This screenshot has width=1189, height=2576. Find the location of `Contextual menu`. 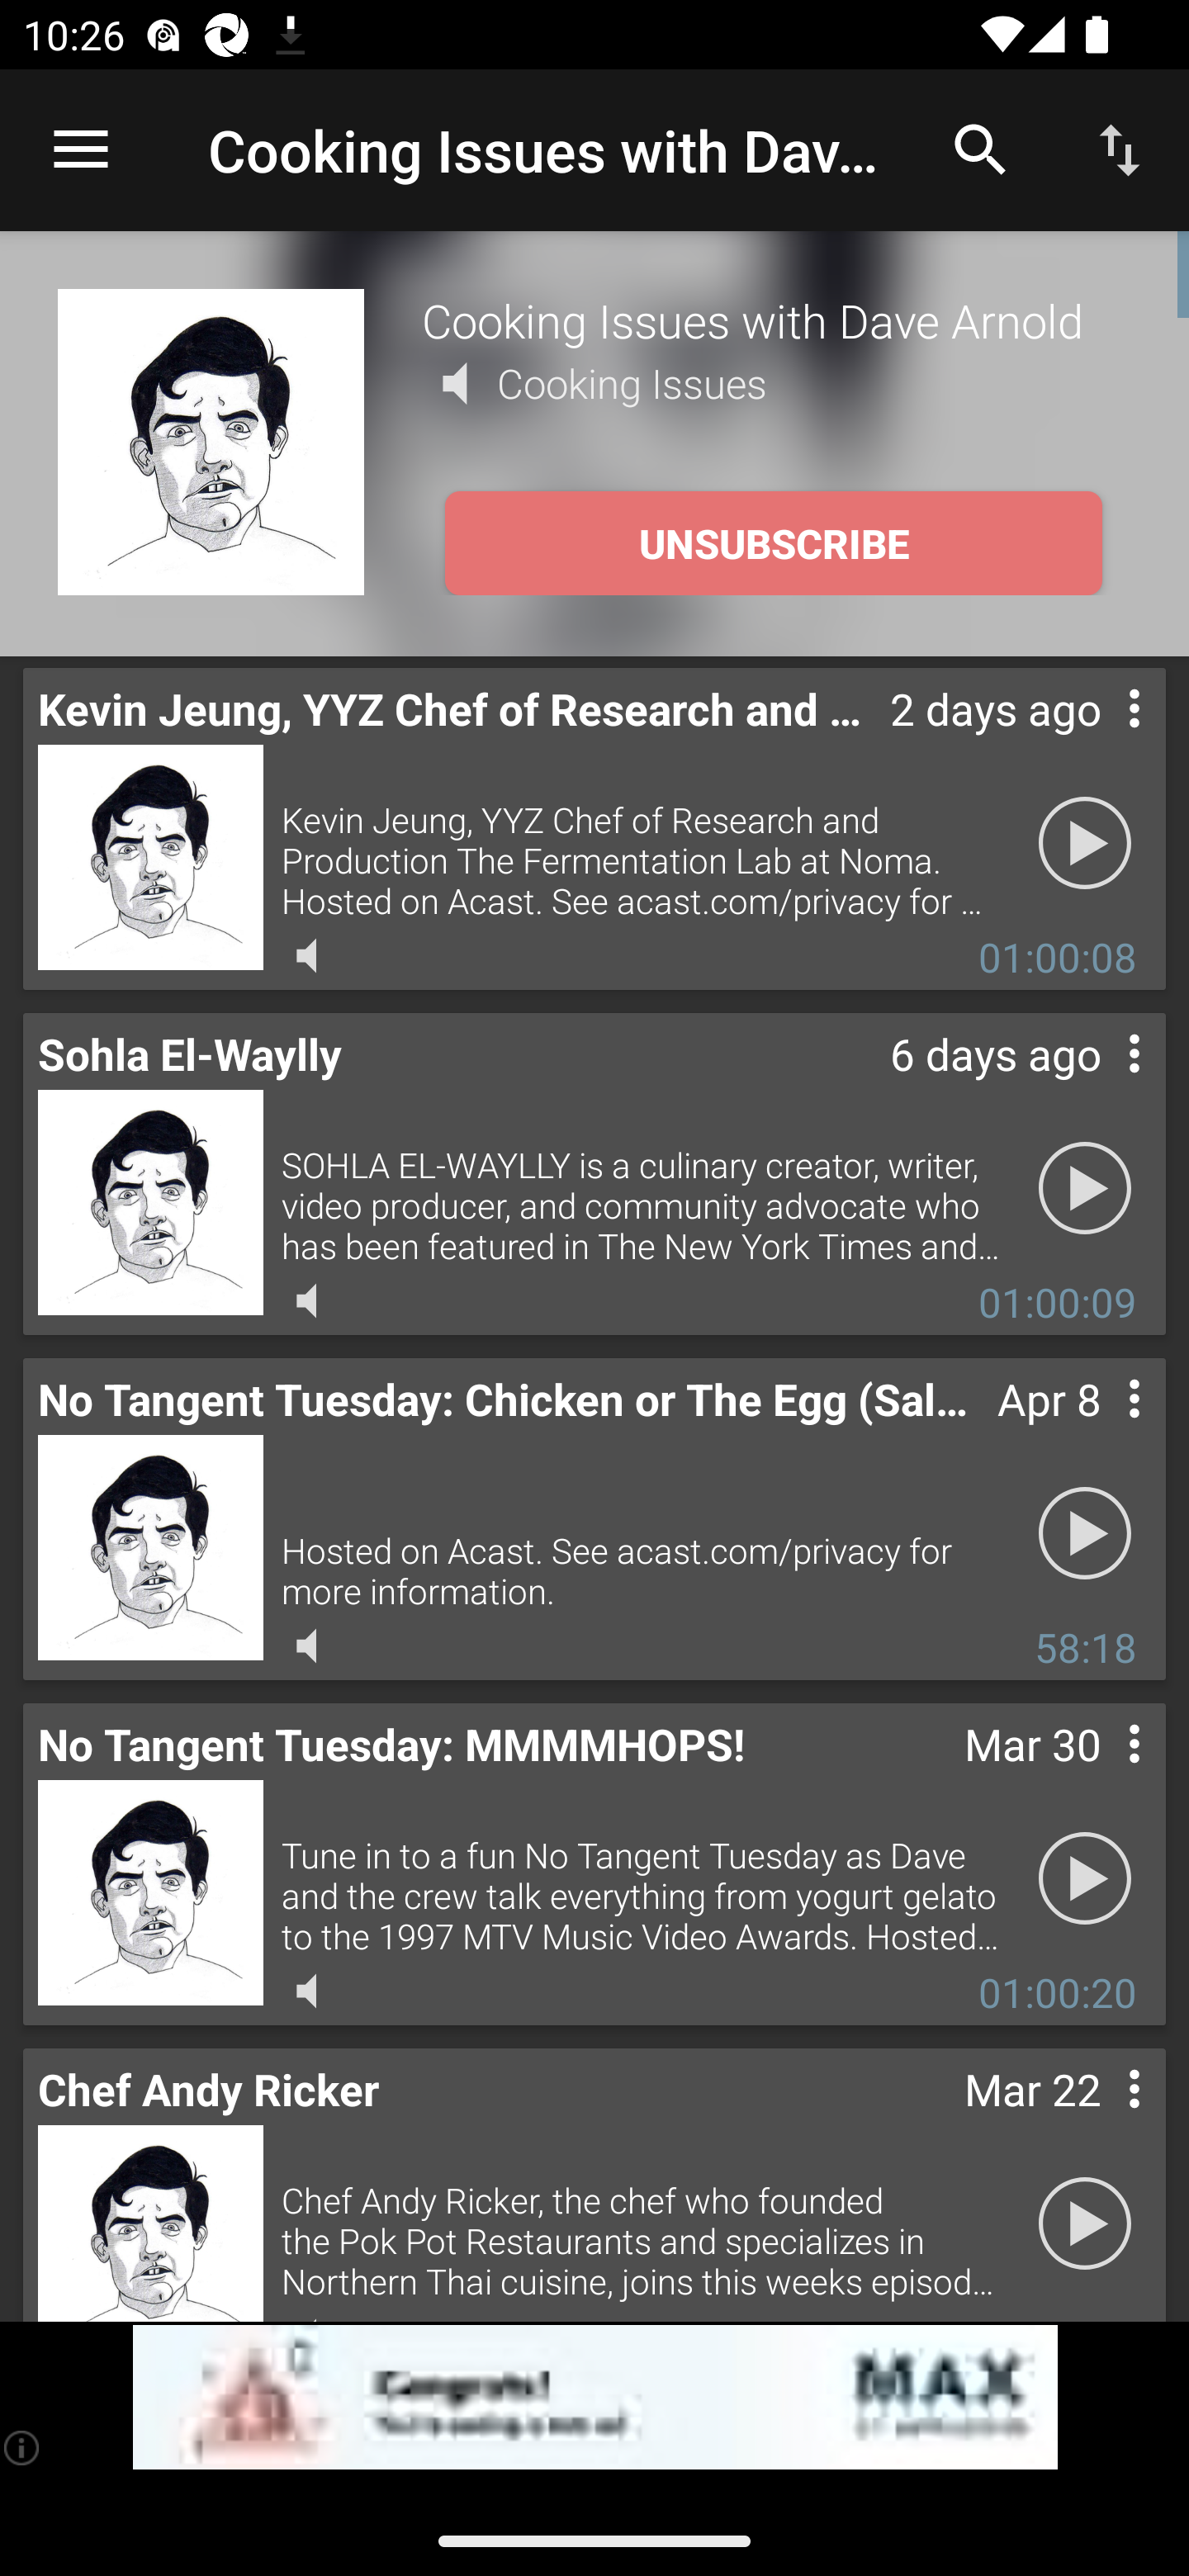

Contextual menu is located at coordinates (1098, 1775).